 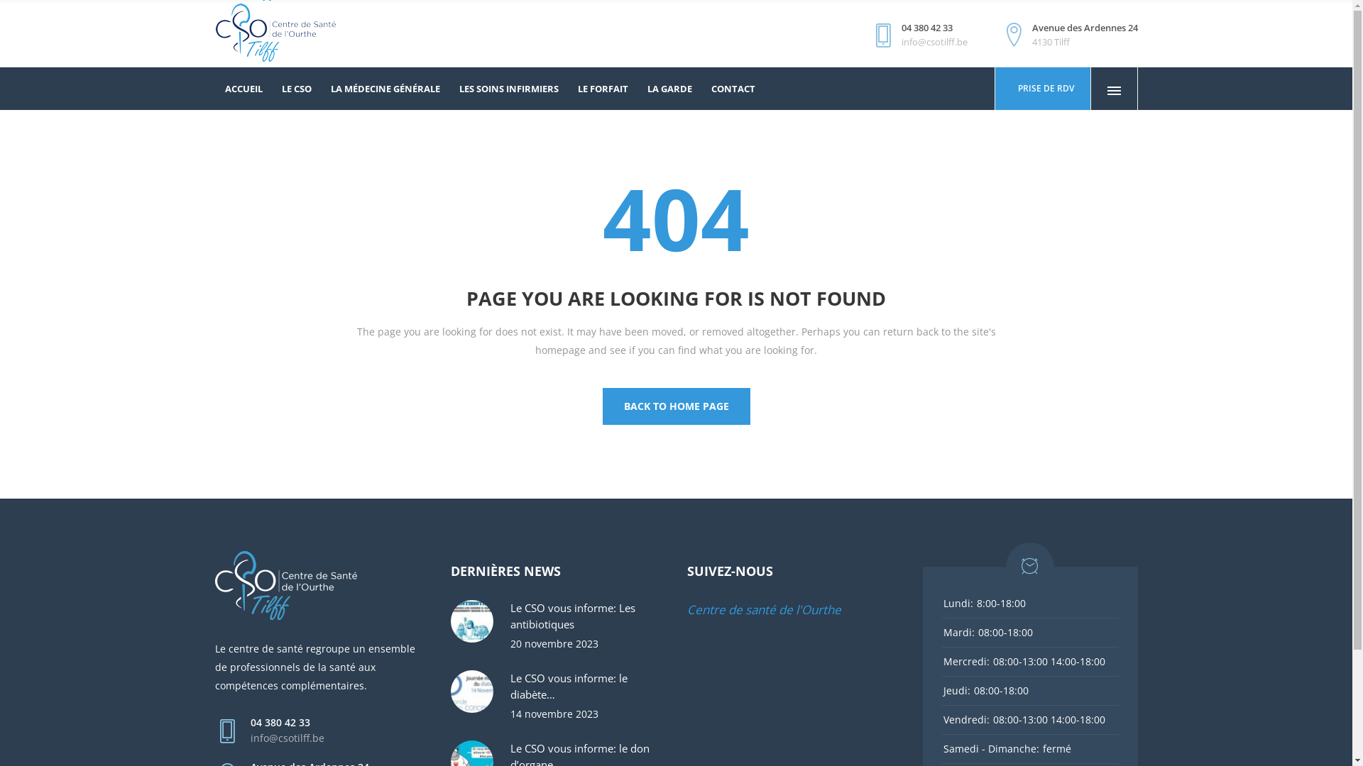 I want to click on CONTACT, so click(x=733, y=89).